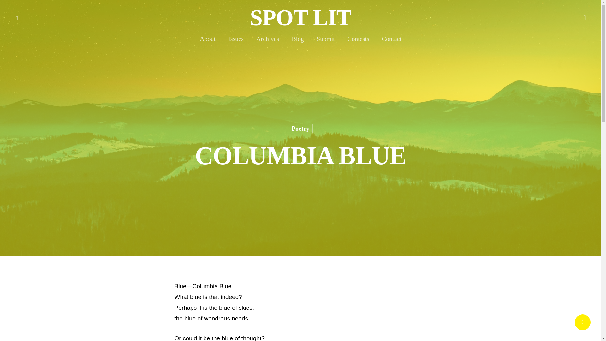  Describe the element at coordinates (17, 18) in the screenshot. I see `twitter` at that location.